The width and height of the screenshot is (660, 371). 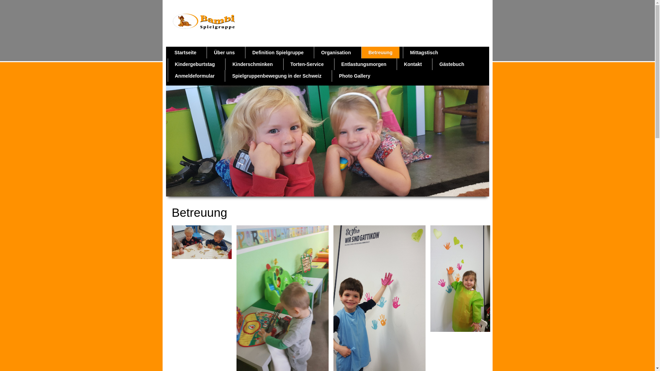 What do you see at coordinates (355, 76) in the screenshot?
I see `Photo Gallery` at bounding box center [355, 76].